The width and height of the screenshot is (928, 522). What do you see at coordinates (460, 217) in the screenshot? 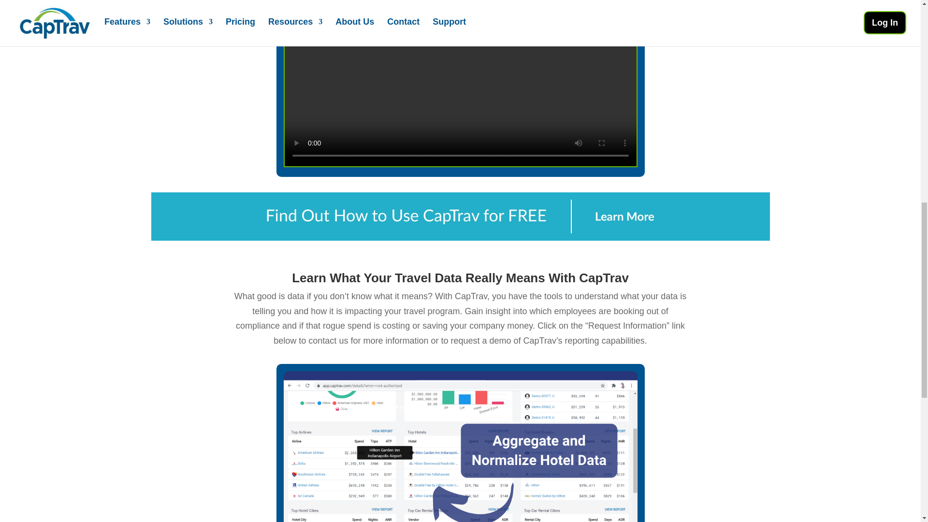
I see `find-out-how-to-use-captrav-for-free` at bounding box center [460, 217].